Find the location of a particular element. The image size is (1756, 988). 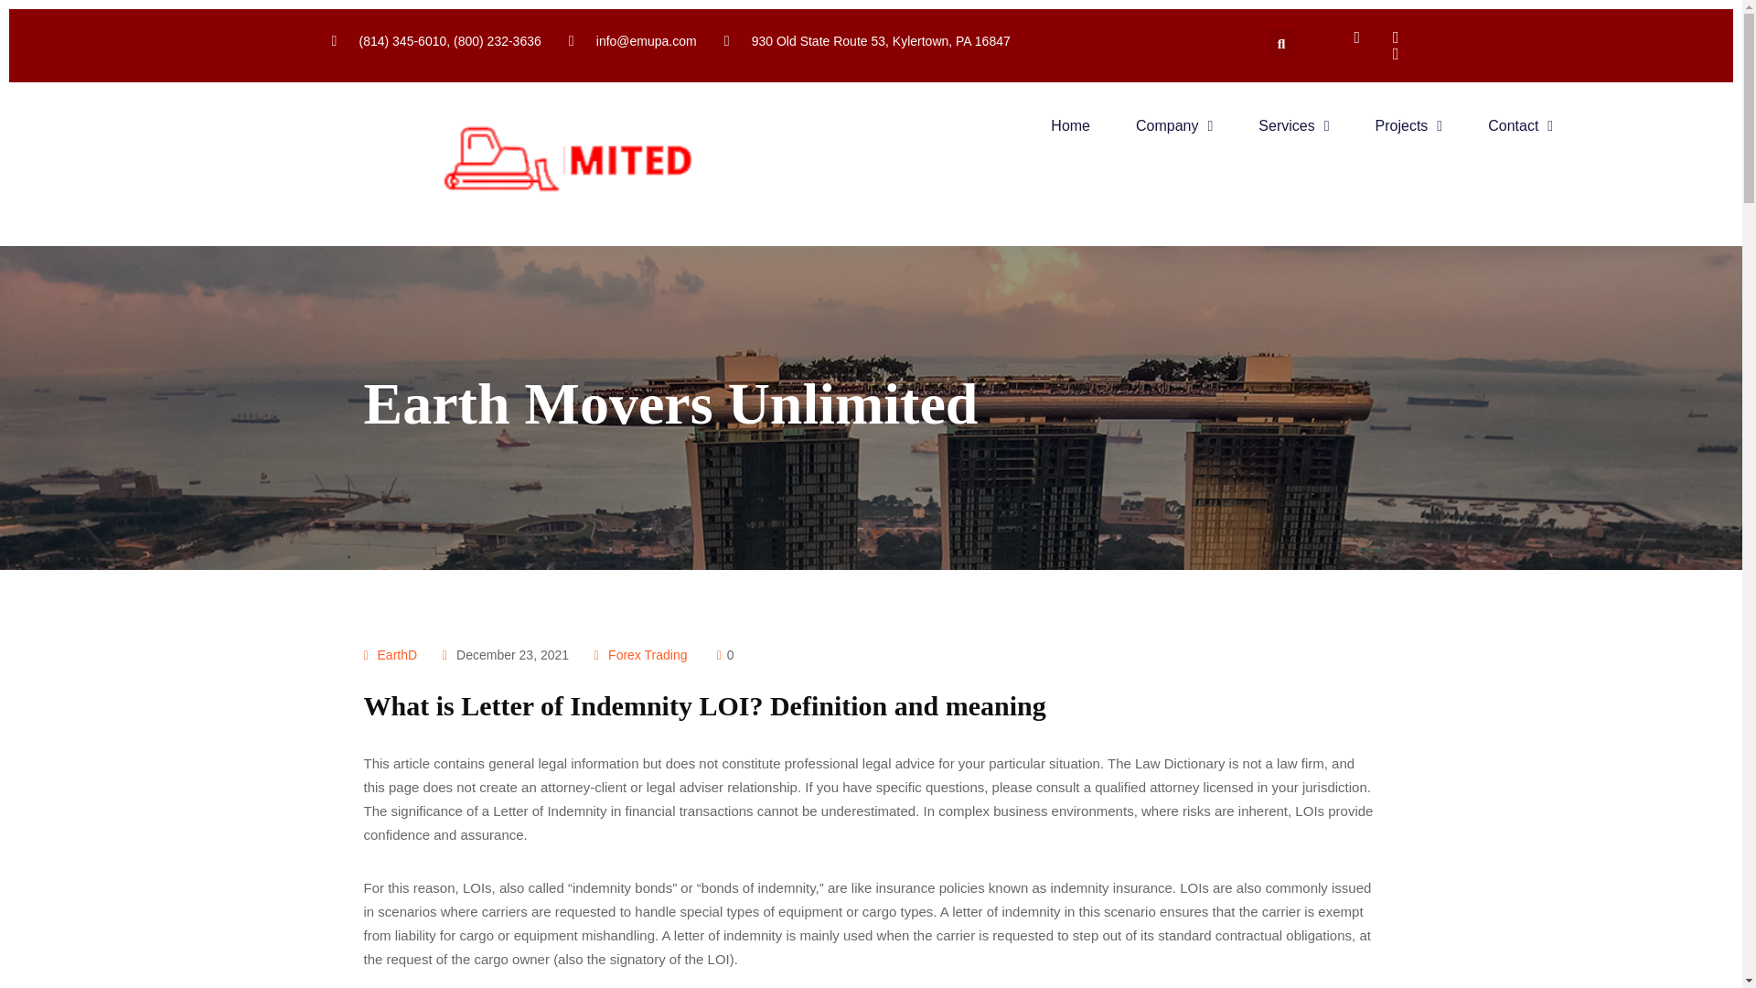

Services is located at coordinates (1293, 125).